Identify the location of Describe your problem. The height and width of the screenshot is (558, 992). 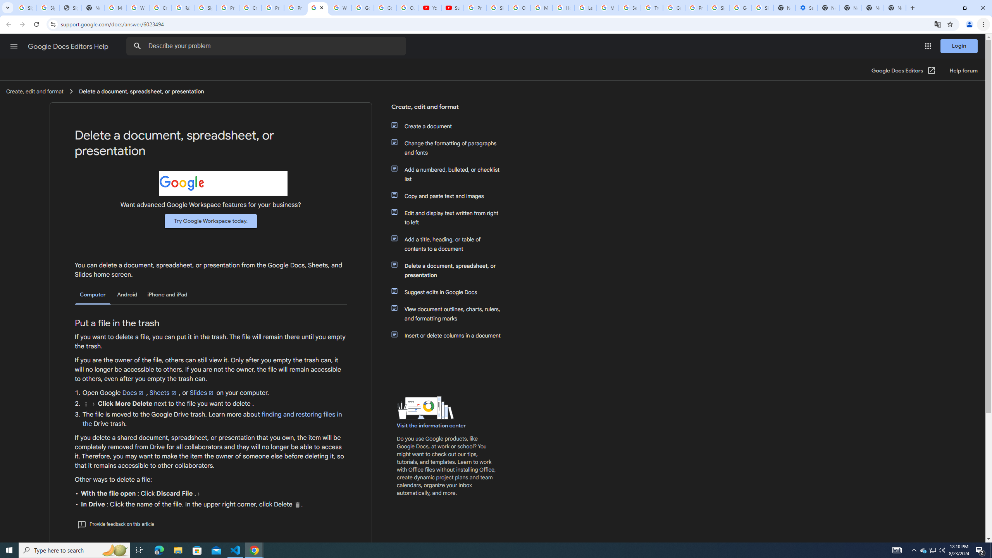
(267, 46).